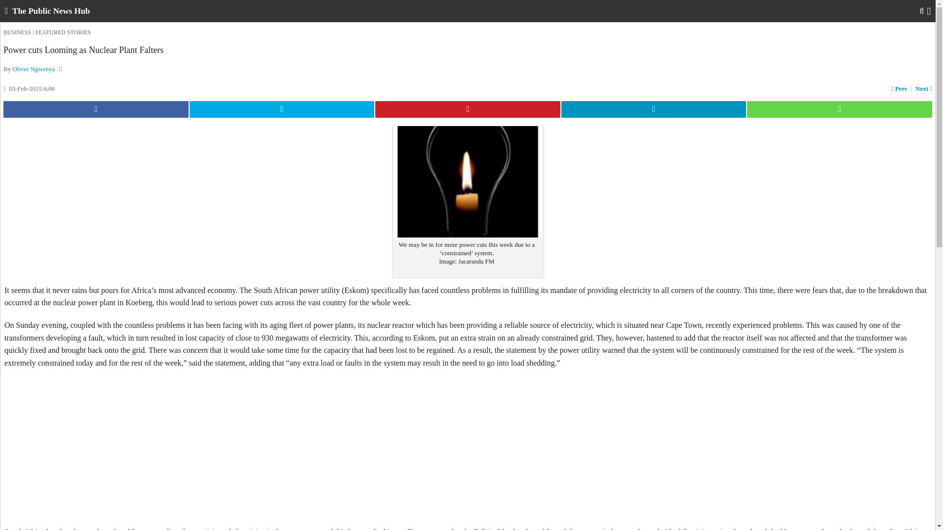  I want to click on FEATURED STORIES, so click(63, 32).